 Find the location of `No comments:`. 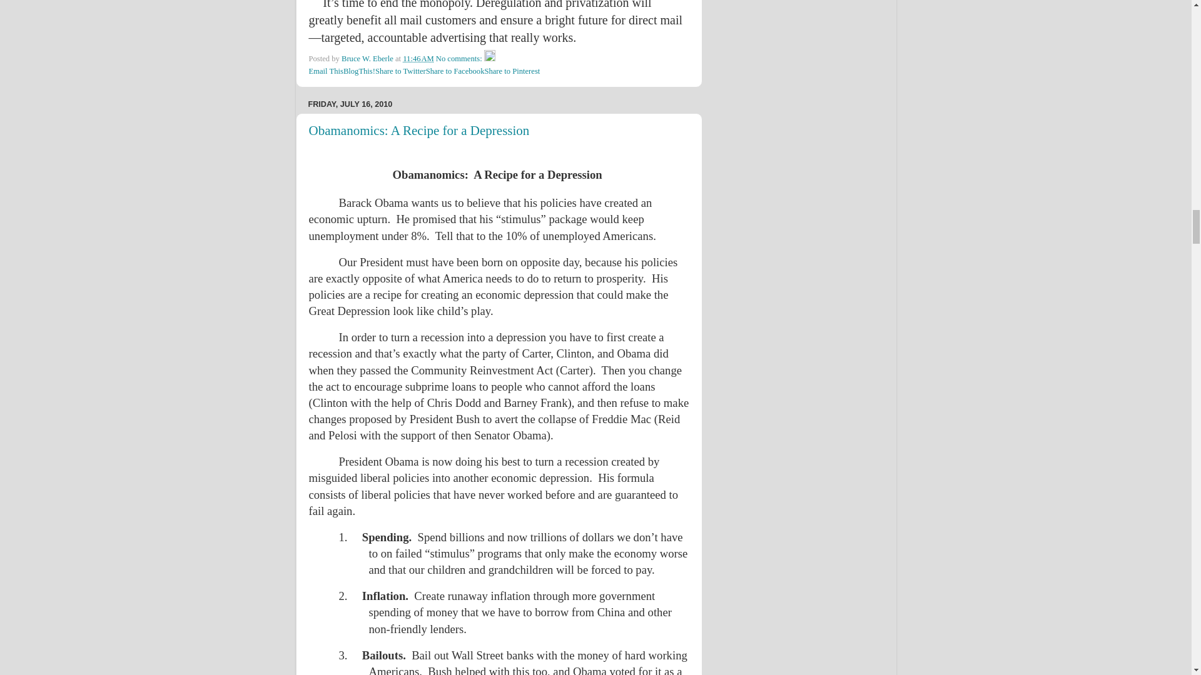

No comments: is located at coordinates (459, 59).